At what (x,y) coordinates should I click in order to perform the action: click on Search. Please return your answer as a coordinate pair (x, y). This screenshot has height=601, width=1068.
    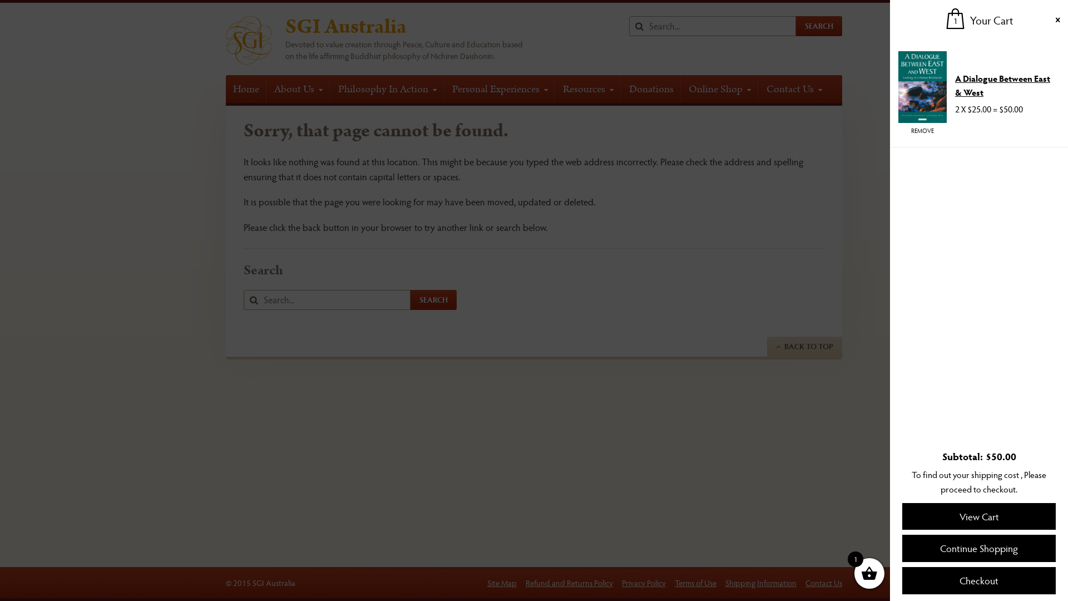
    Looking at the image, I should click on (434, 300).